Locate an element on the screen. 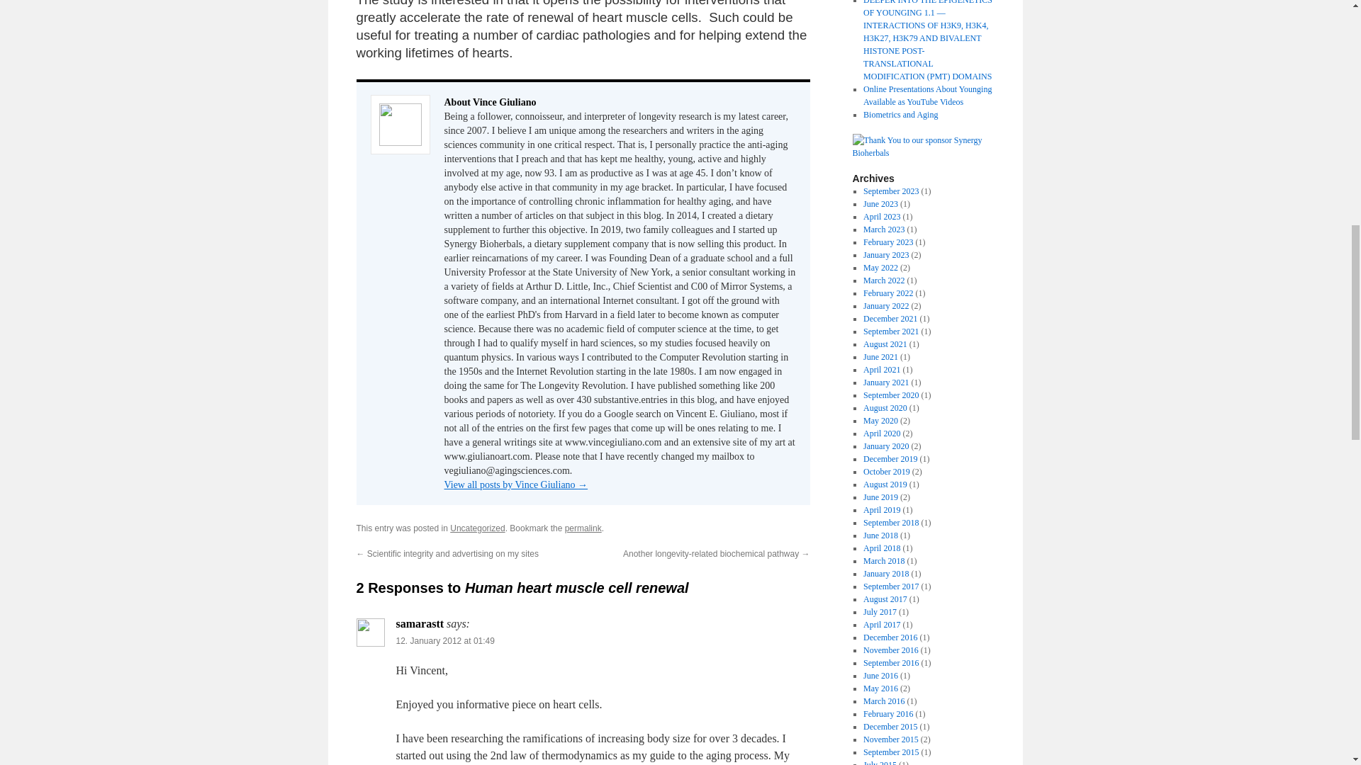  Permalink to Human heart muscle cell renewal is located at coordinates (583, 528).